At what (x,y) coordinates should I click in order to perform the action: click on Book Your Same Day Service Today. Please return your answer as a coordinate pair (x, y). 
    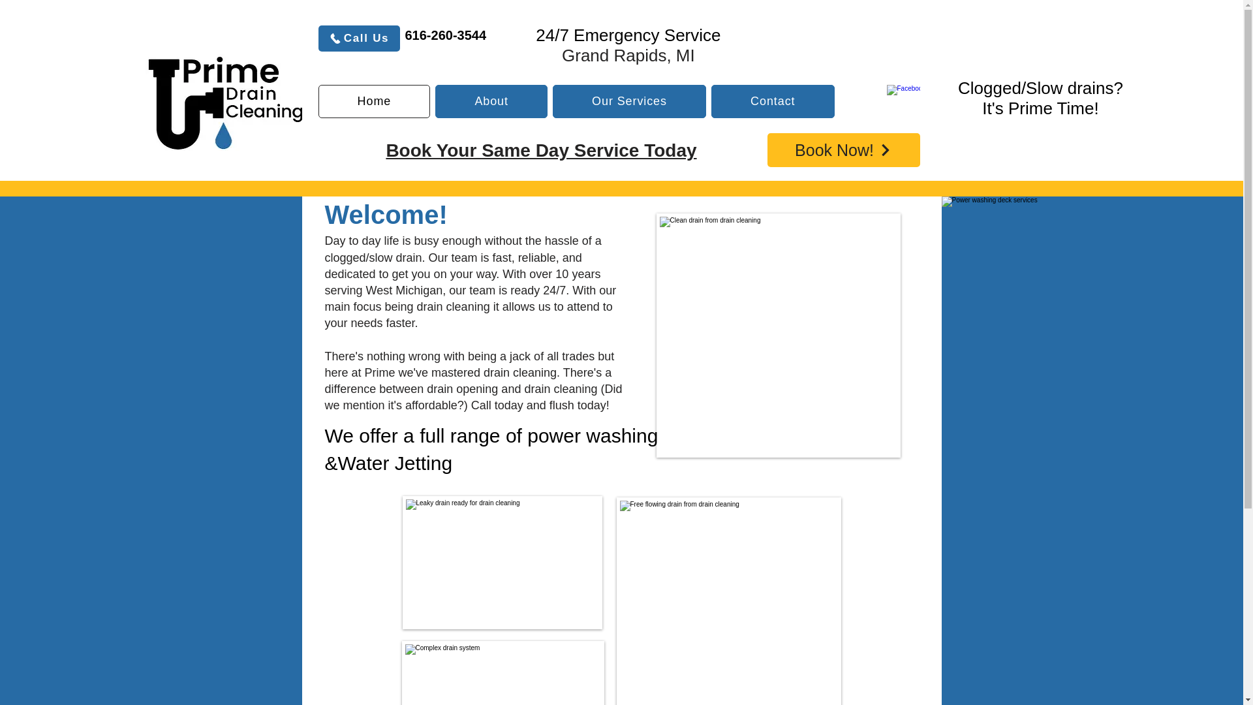
    Looking at the image, I should click on (541, 150).